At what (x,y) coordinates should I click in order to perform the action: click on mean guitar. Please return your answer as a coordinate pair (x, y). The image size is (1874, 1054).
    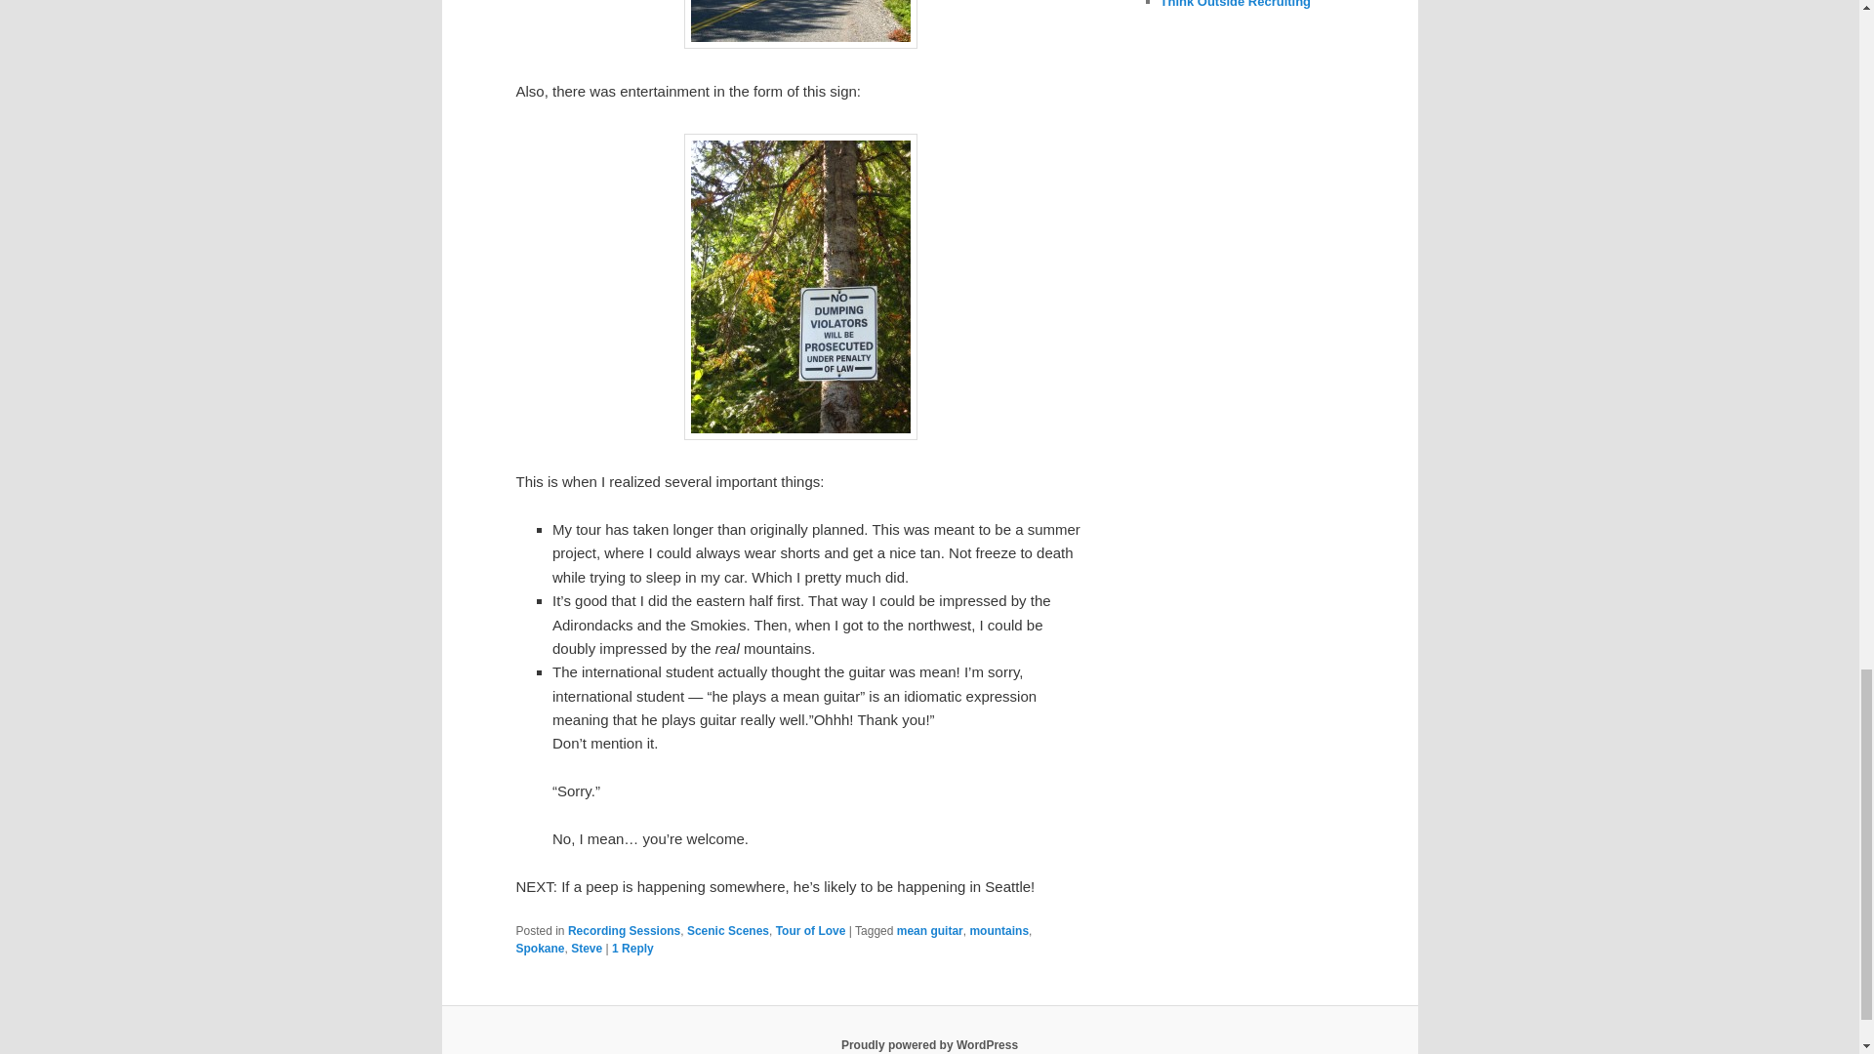
    Looking at the image, I should click on (929, 931).